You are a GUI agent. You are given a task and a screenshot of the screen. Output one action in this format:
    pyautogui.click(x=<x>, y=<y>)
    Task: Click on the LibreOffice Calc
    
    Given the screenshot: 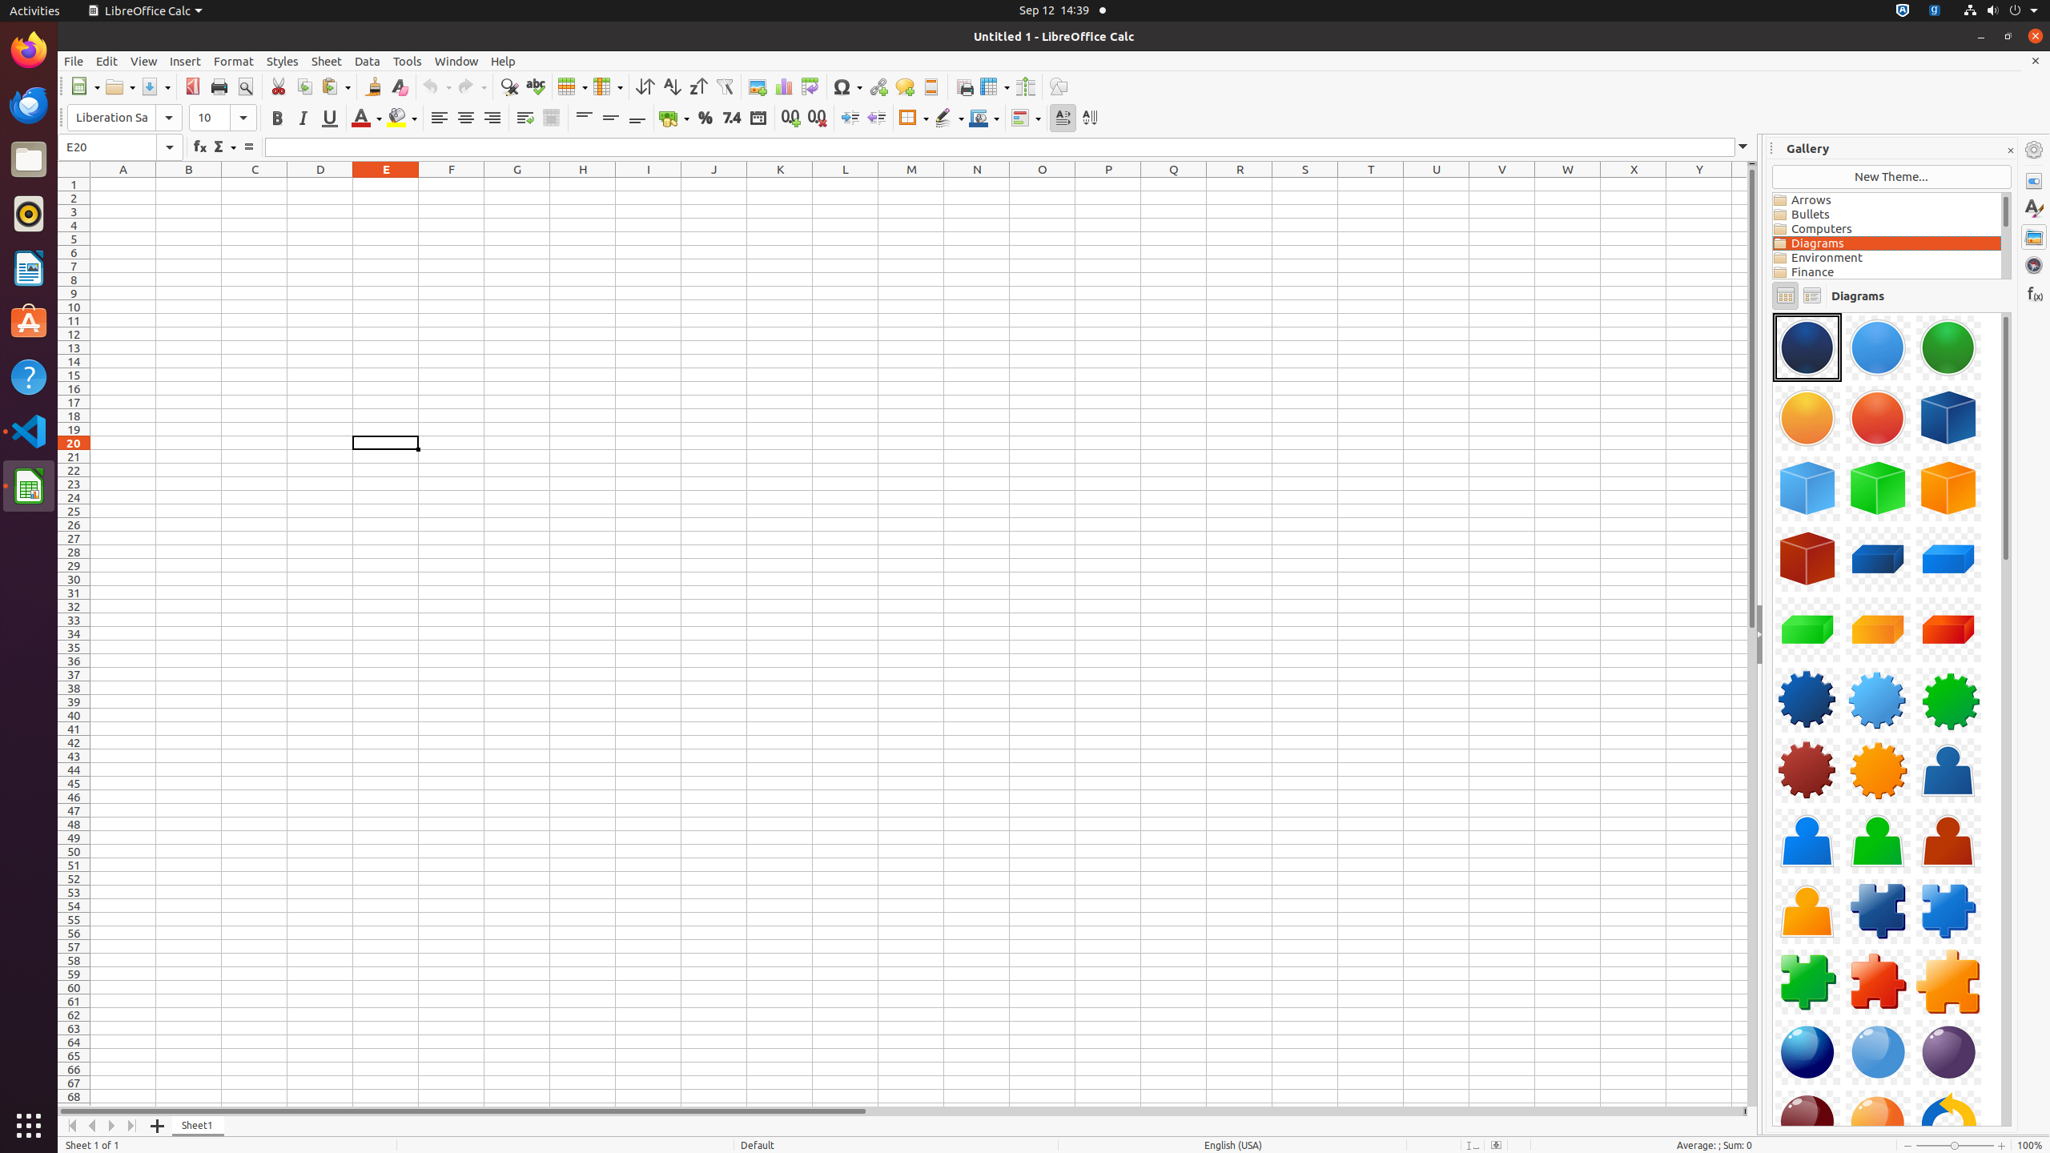 What is the action you would take?
    pyautogui.click(x=29, y=486)
    